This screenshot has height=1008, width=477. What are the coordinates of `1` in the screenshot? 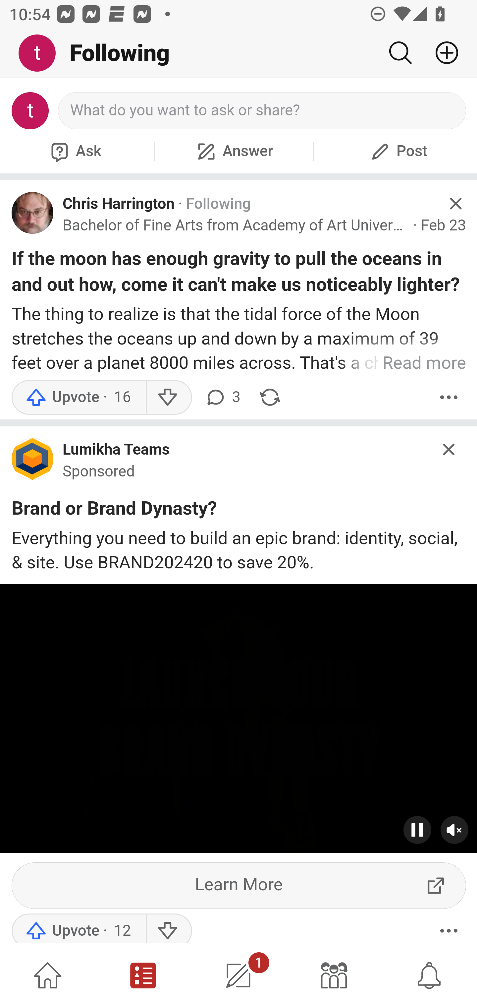 It's located at (238, 976).